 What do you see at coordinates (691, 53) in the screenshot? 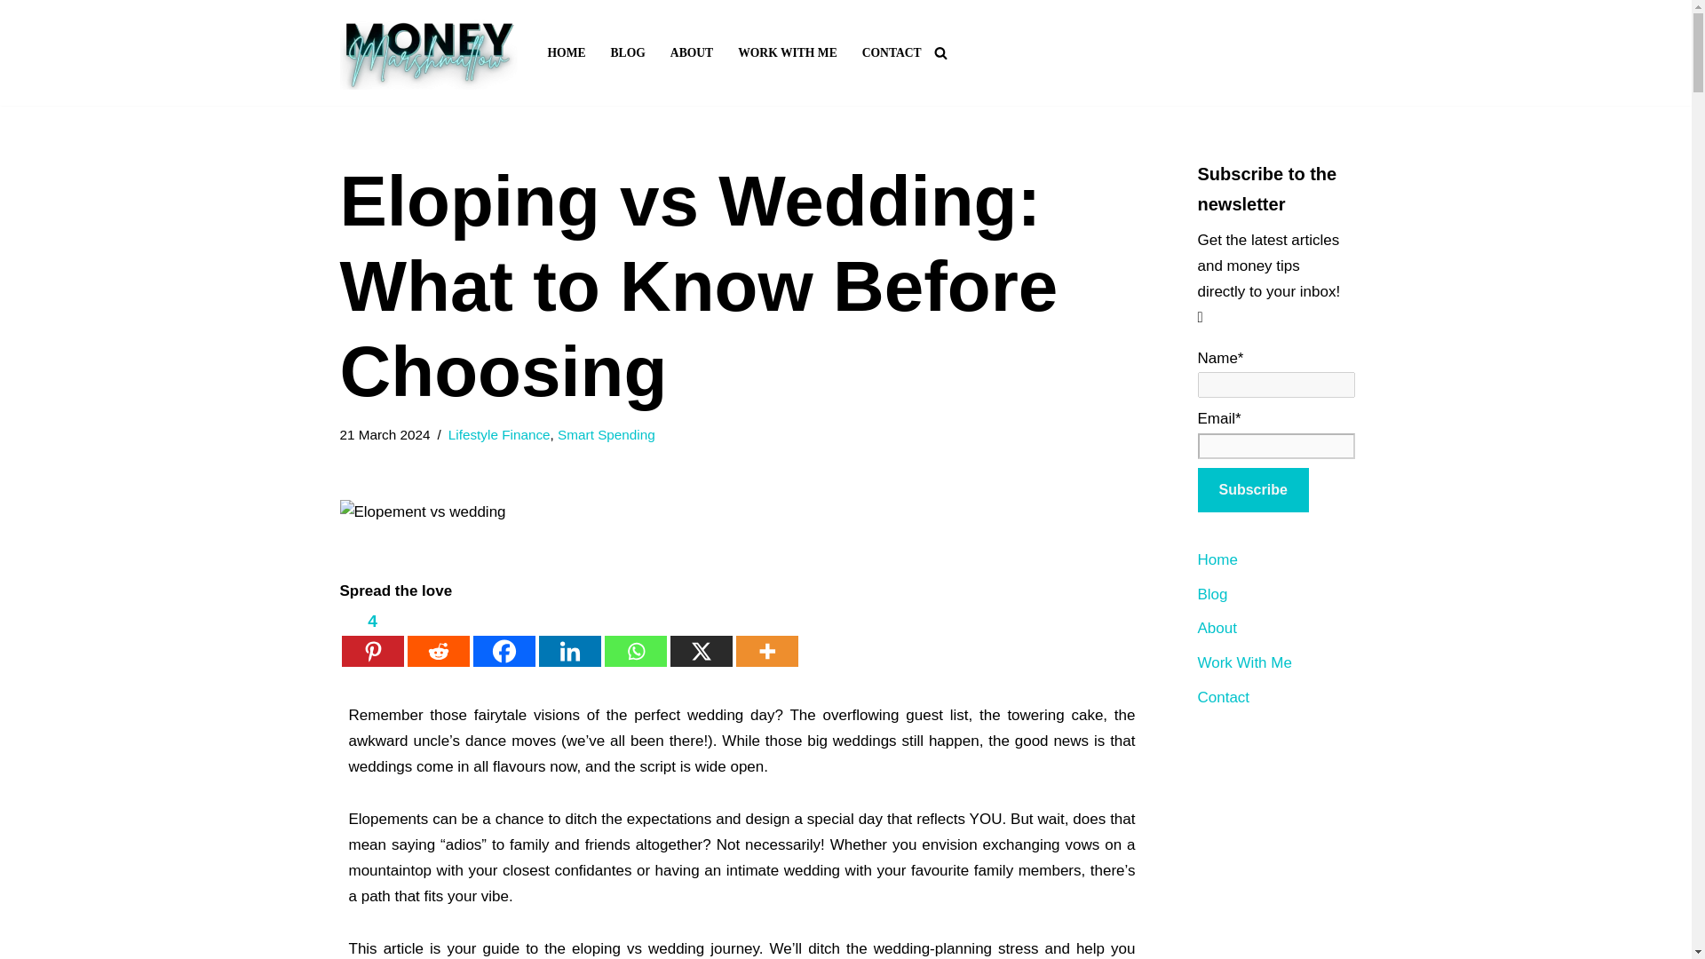
I see `ABOUT` at bounding box center [691, 53].